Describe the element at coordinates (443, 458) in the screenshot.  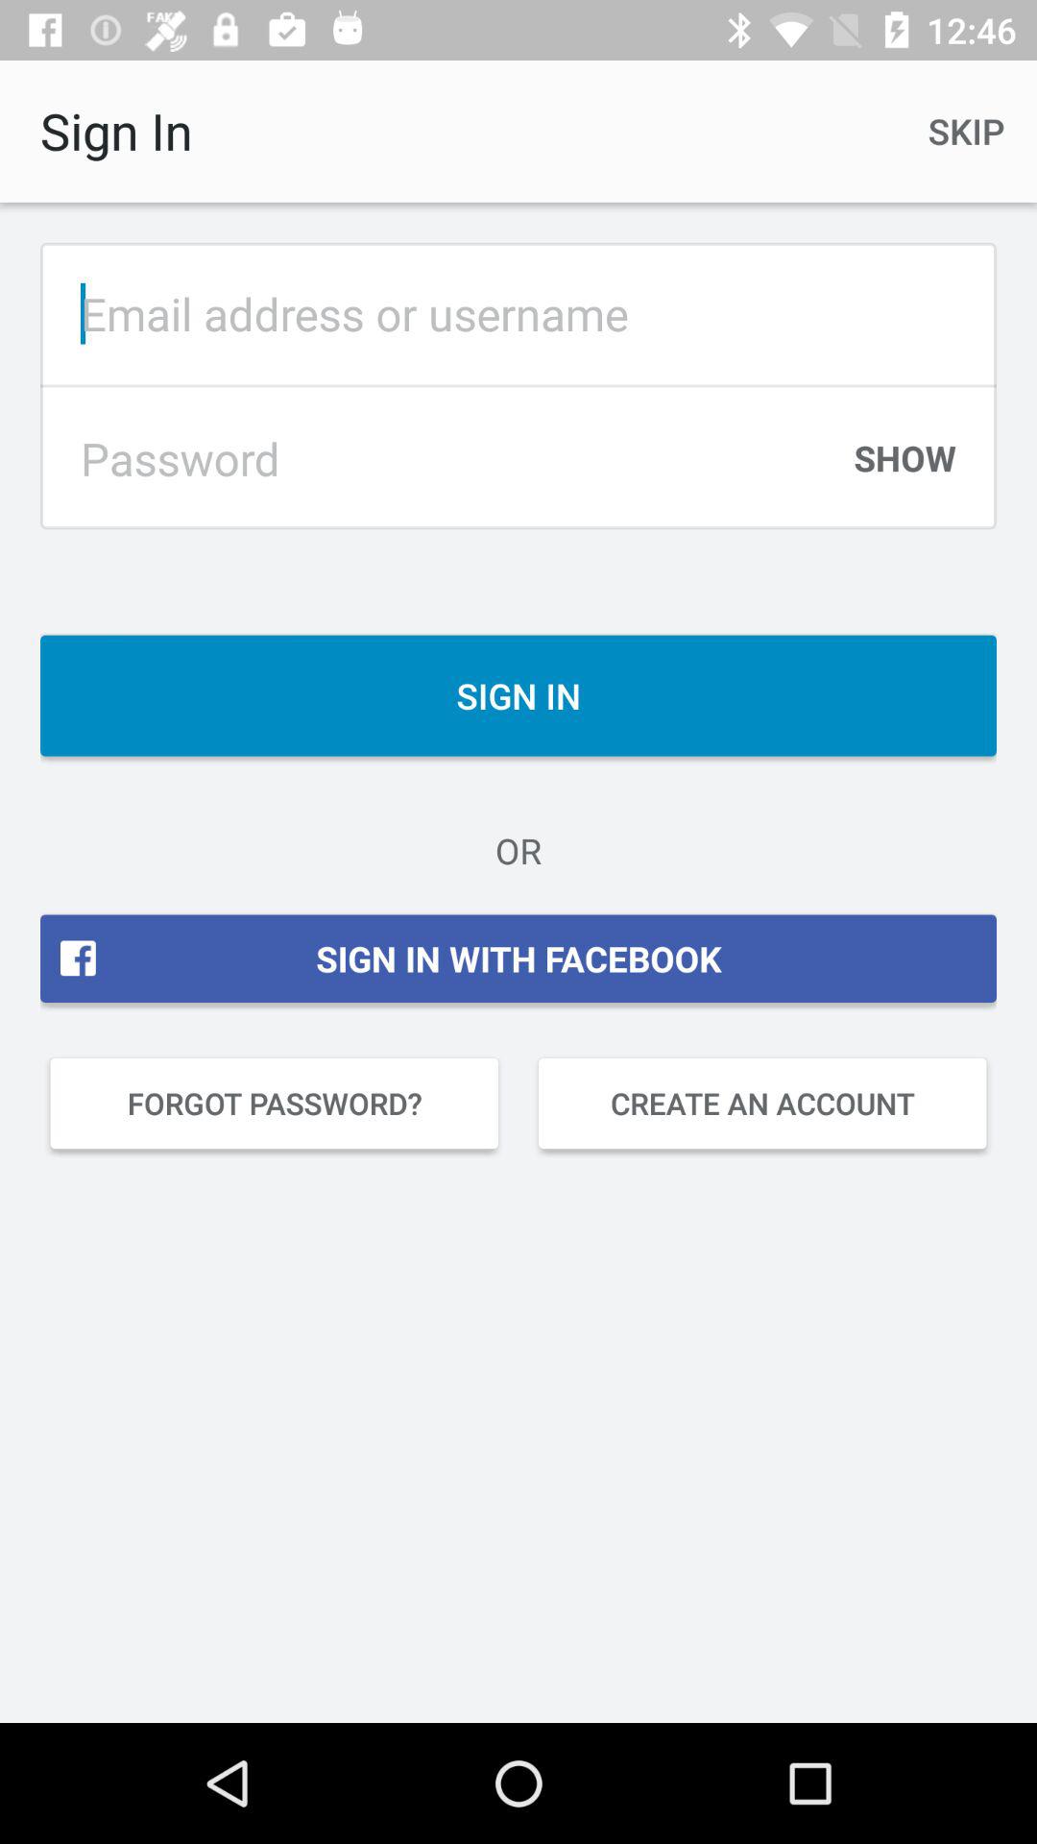
I see `type password` at that location.